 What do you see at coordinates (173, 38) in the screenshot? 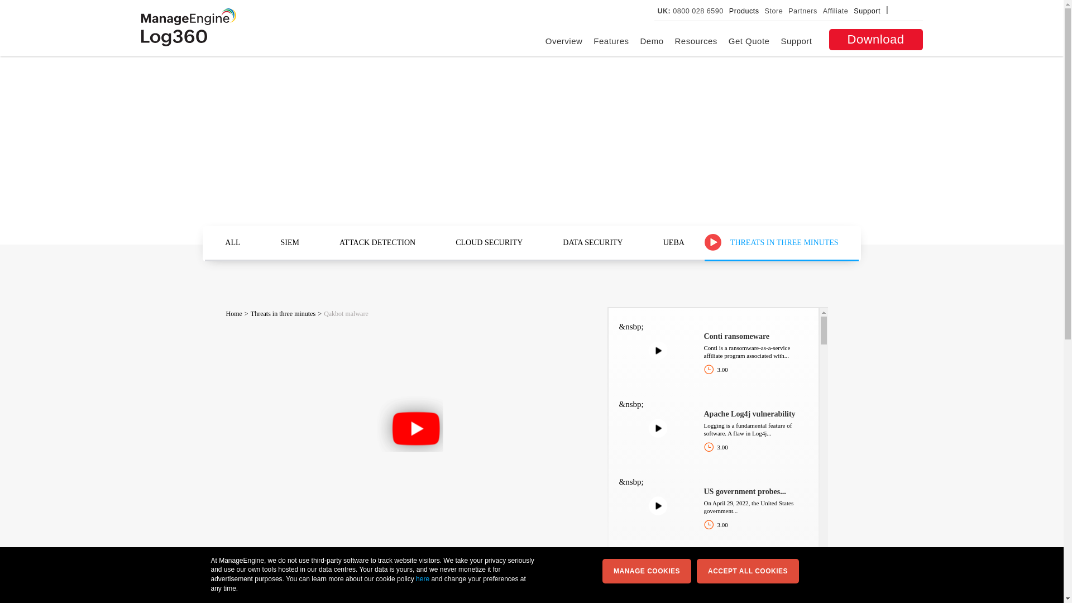
I see `ManageEngine Log360` at bounding box center [173, 38].